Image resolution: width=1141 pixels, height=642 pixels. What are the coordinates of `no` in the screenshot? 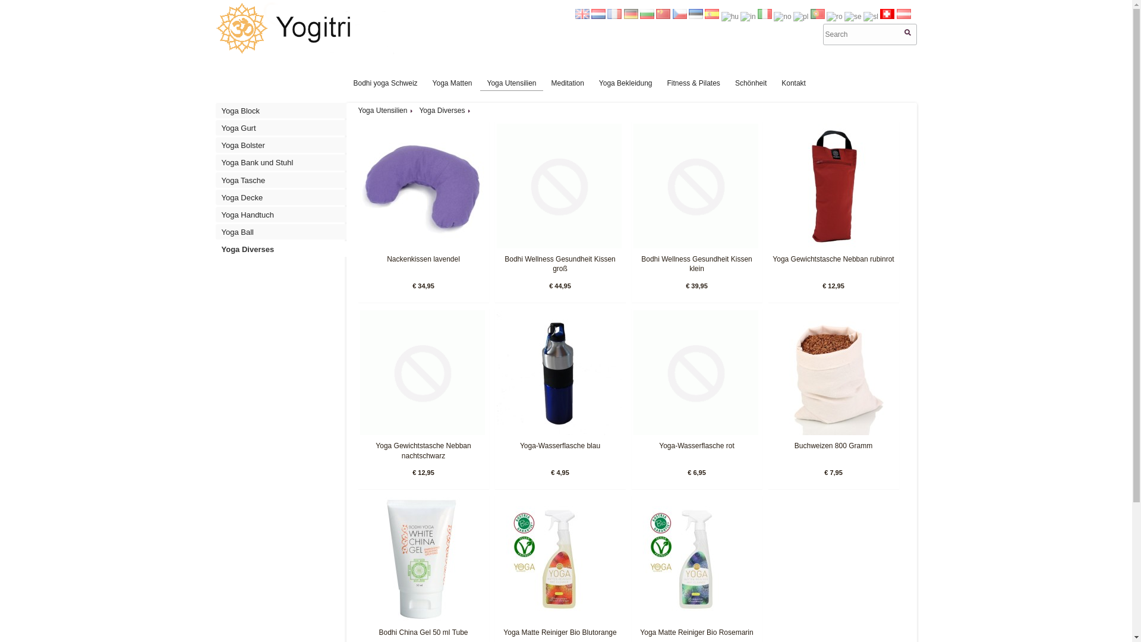 It's located at (782, 16).